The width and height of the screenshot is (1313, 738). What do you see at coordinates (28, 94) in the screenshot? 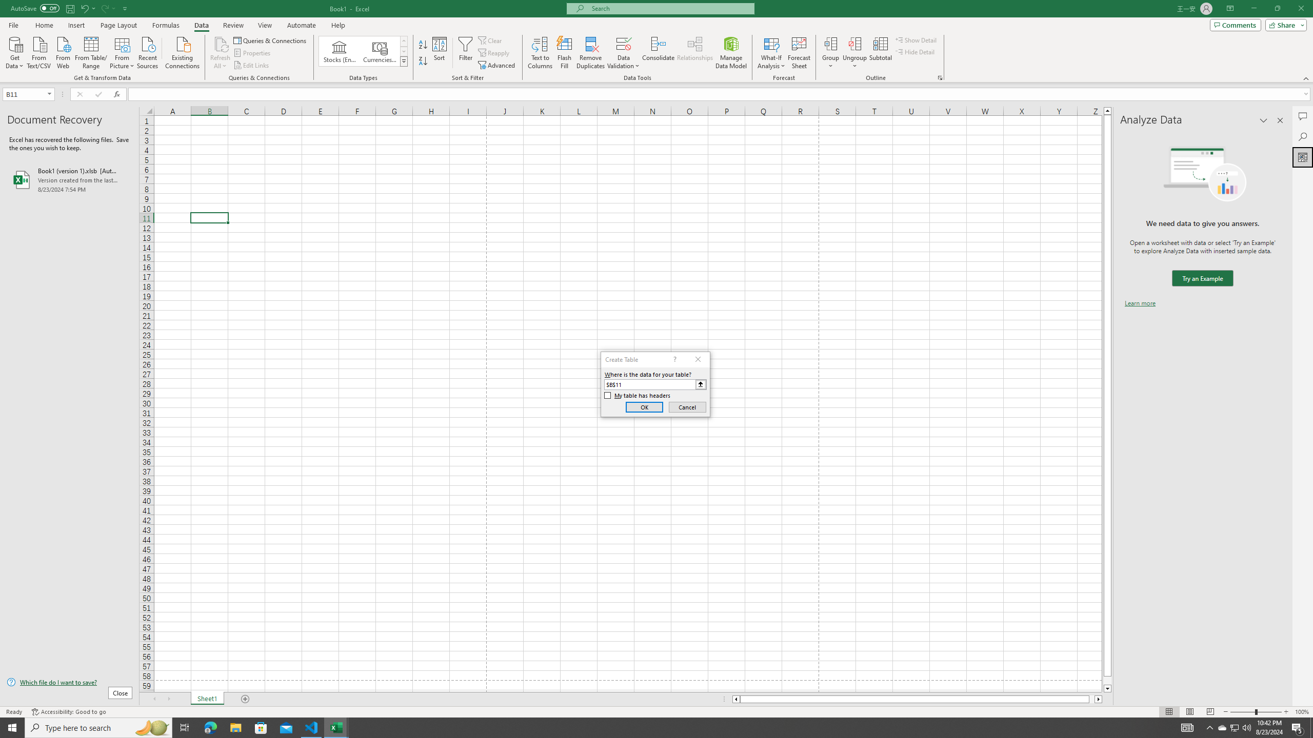
I see `Name Box` at bounding box center [28, 94].